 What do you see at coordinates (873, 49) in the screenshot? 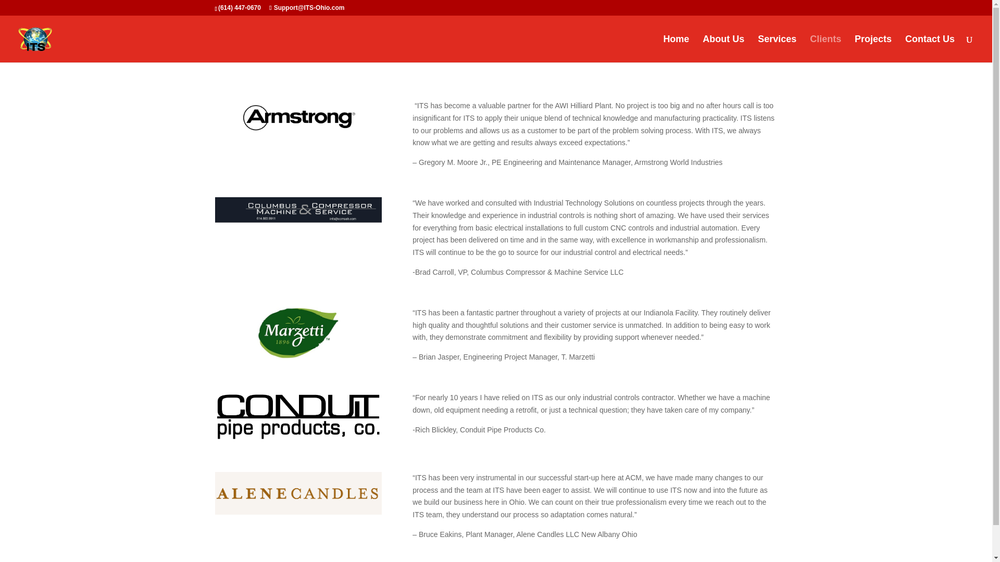
I see `Projects` at bounding box center [873, 49].